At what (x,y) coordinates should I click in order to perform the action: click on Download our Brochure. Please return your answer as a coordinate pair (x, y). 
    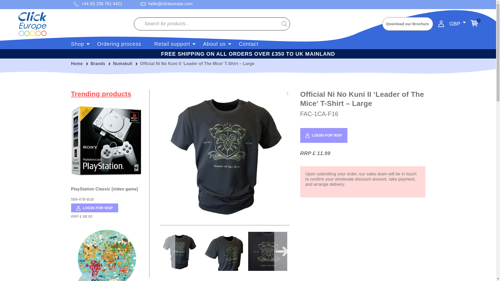
    Looking at the image, I should click on (408, 24).